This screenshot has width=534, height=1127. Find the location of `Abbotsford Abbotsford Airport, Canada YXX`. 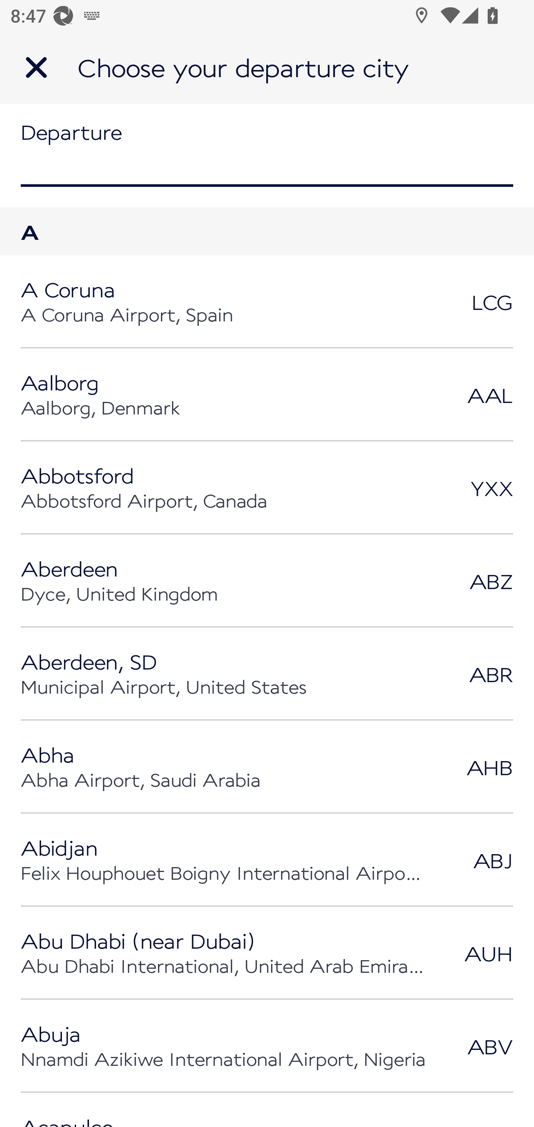

Abbotsford Abbotsford Airport, Canada YXX is located at coordinates (267, 488).